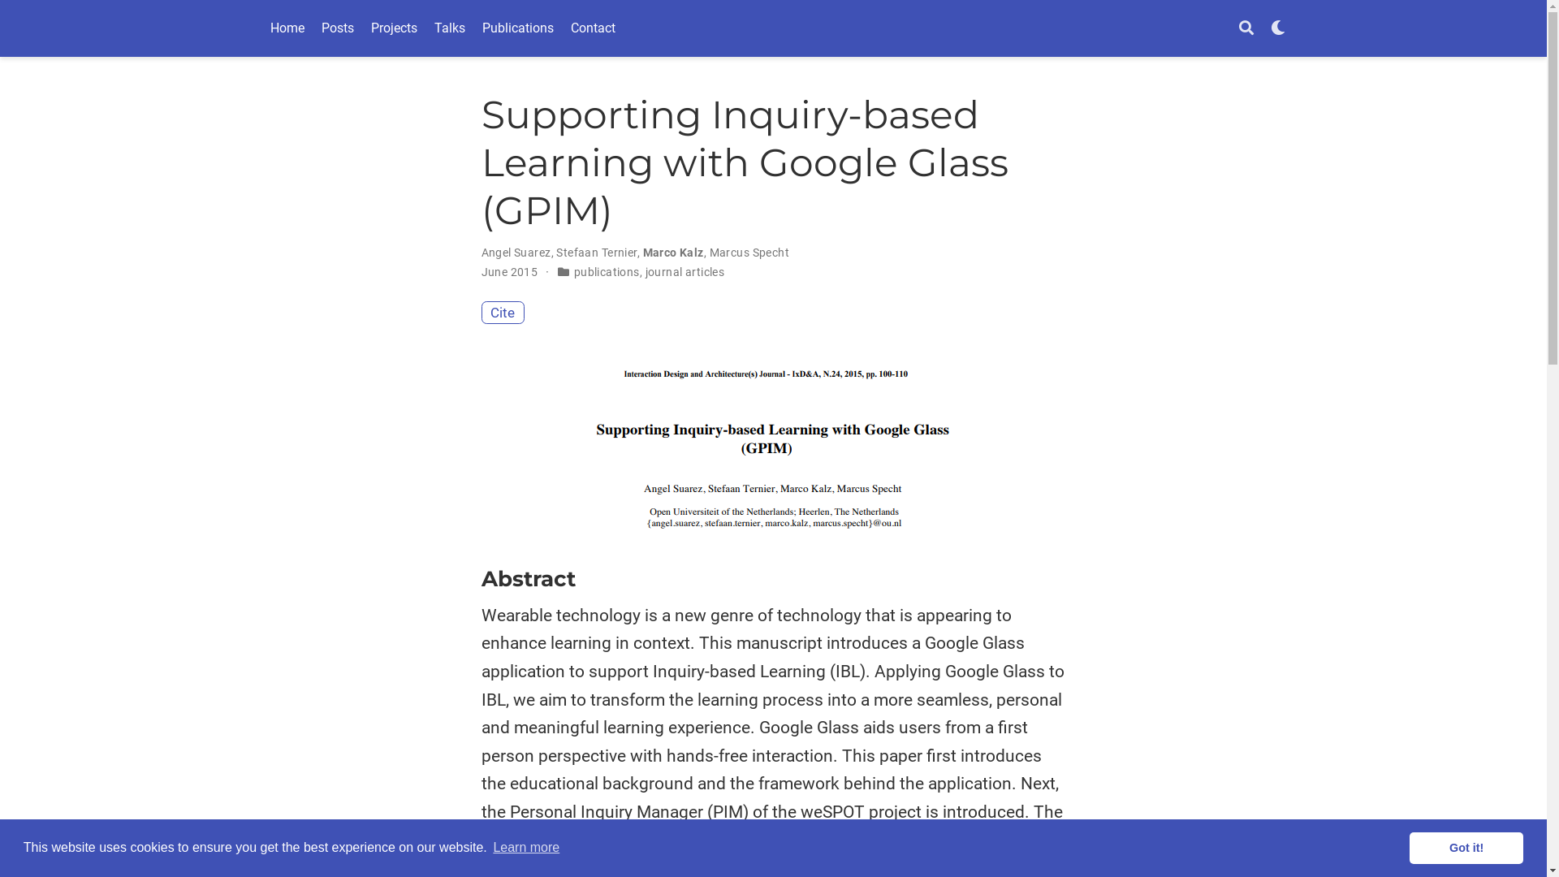 The height and width of the screenshot is (877, 1559). What do you see at coordinates (1466, 848) in the screenshot?
I see `Got it!` at bounding box center [1466, 848].